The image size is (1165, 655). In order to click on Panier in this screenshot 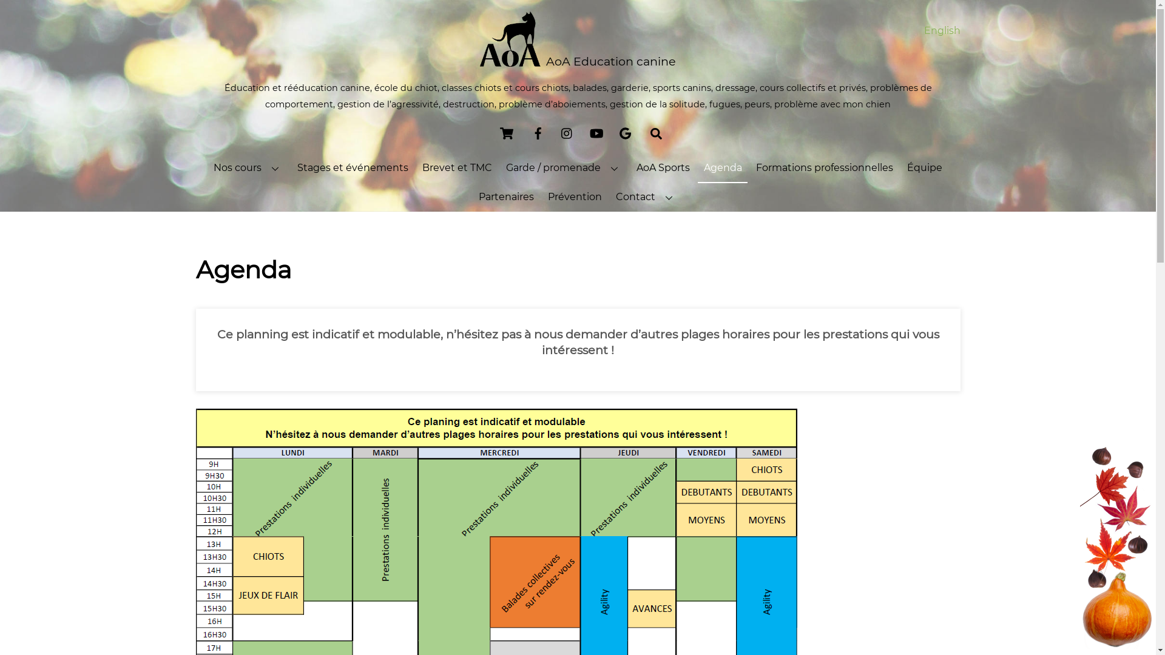, I will do `click(506, 133)`.